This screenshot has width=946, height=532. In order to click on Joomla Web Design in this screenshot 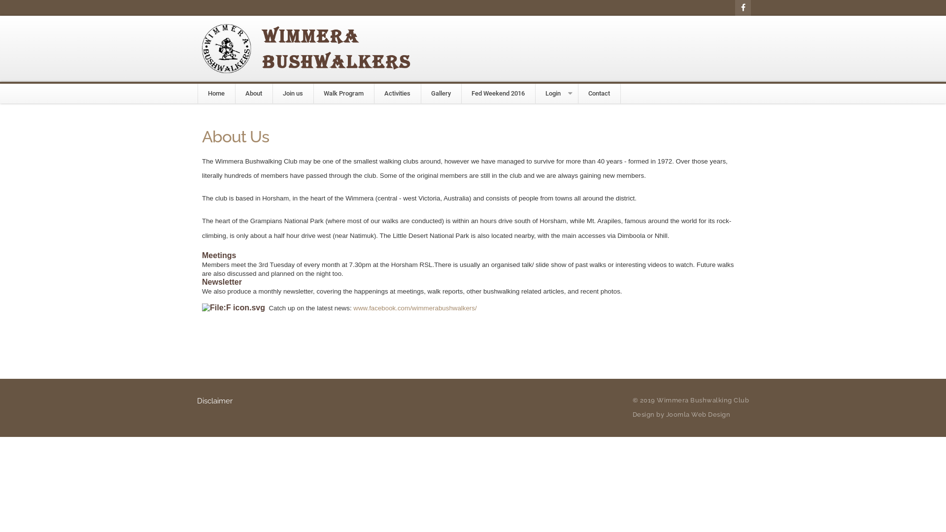, I will do `click(699, 415)`.